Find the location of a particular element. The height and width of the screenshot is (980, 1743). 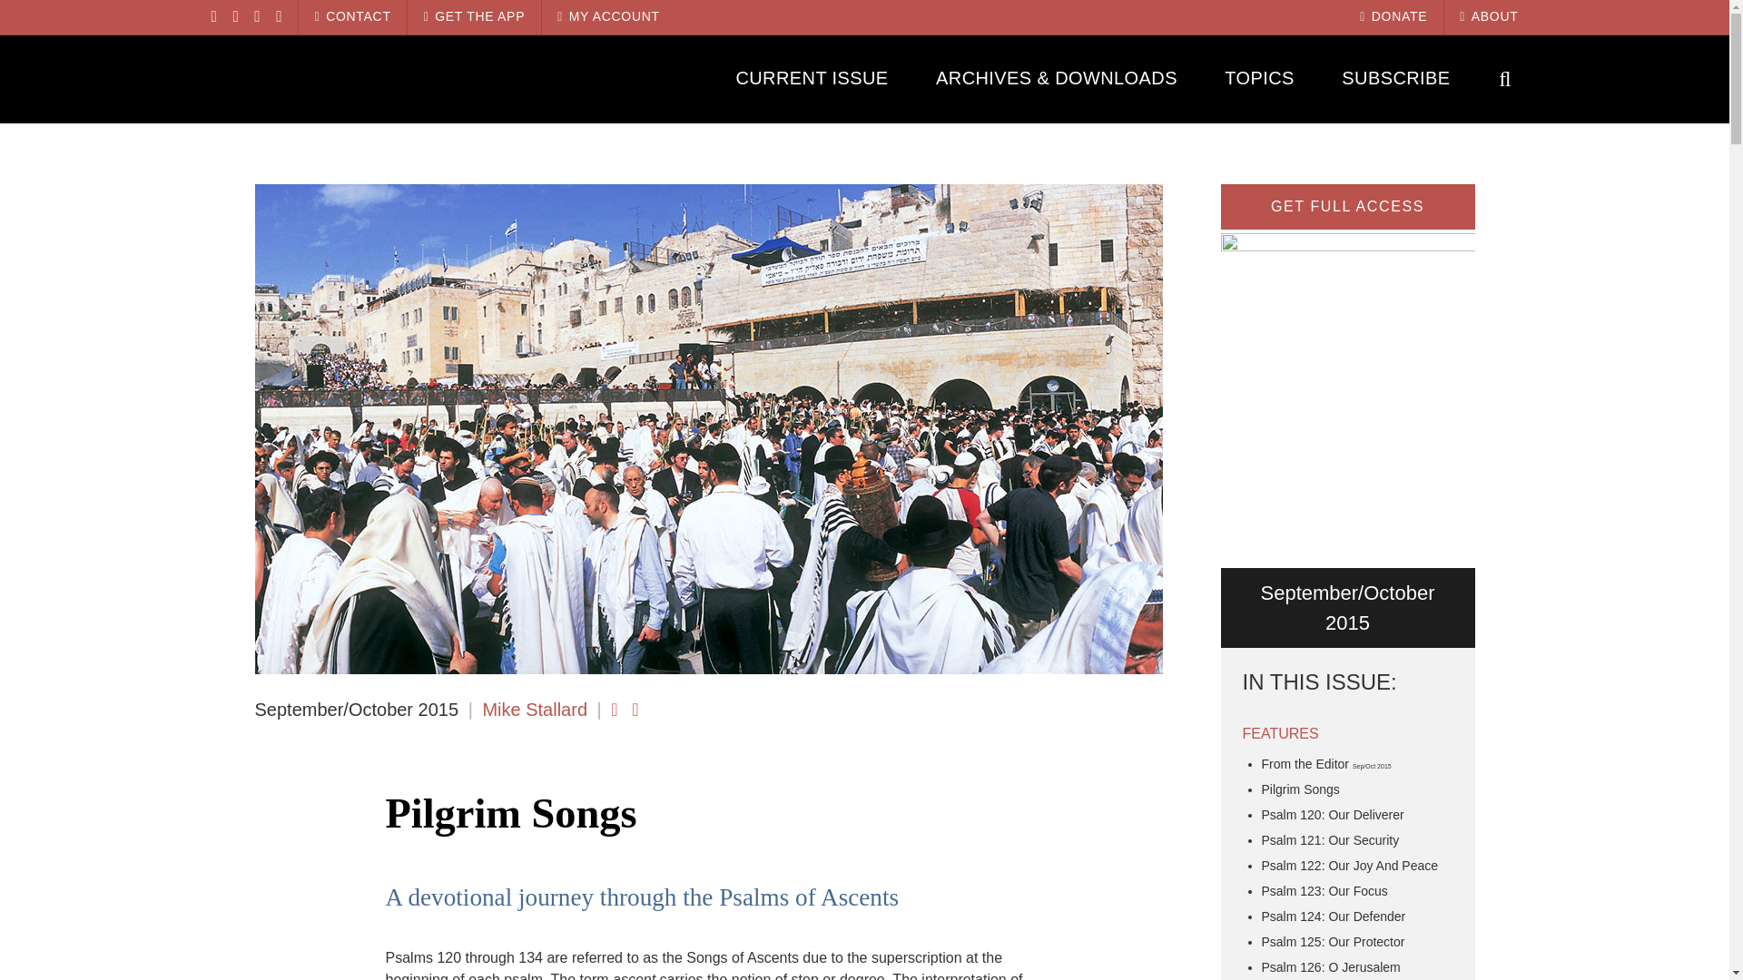

CONTACT is located at coordinates (352, 16).